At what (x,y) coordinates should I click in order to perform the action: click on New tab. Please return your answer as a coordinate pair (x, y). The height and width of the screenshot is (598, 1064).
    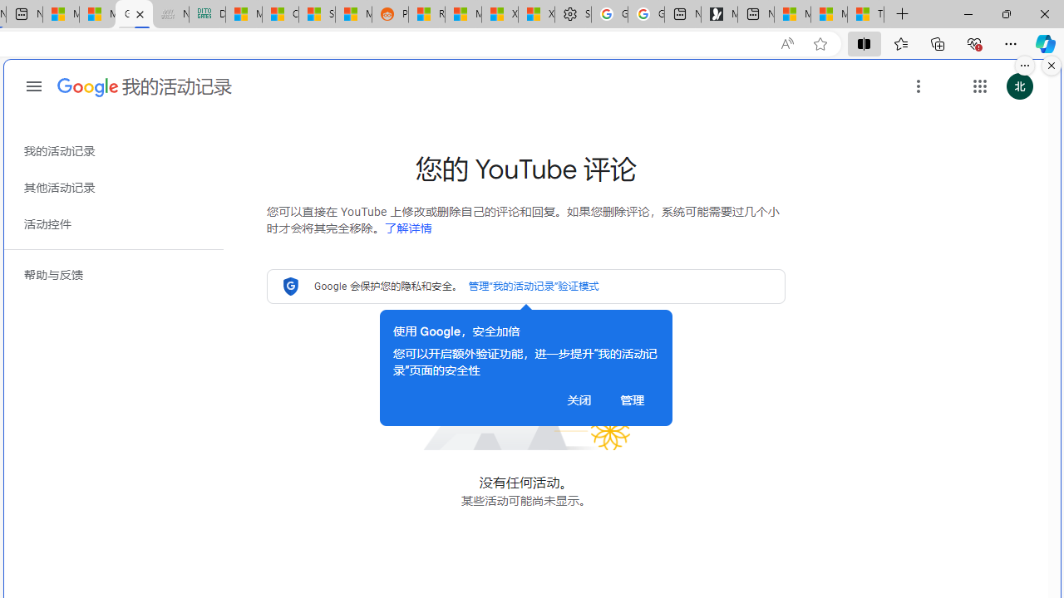
    Looking at the image, I should click on (756, 15).